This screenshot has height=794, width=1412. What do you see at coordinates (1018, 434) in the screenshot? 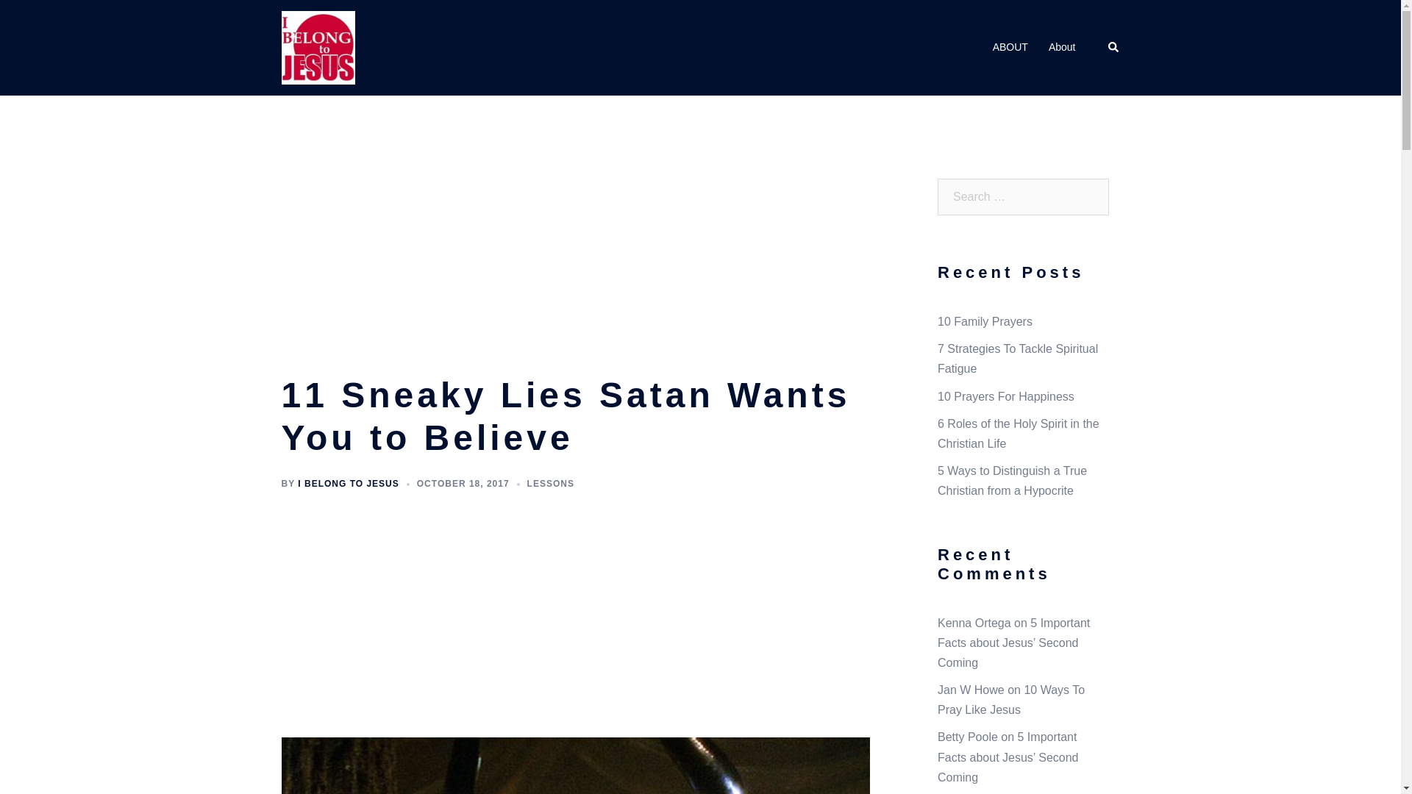
I see `6 Roles of the Holy Spirit in the Christian Life` at bounding box center [1018, 434].